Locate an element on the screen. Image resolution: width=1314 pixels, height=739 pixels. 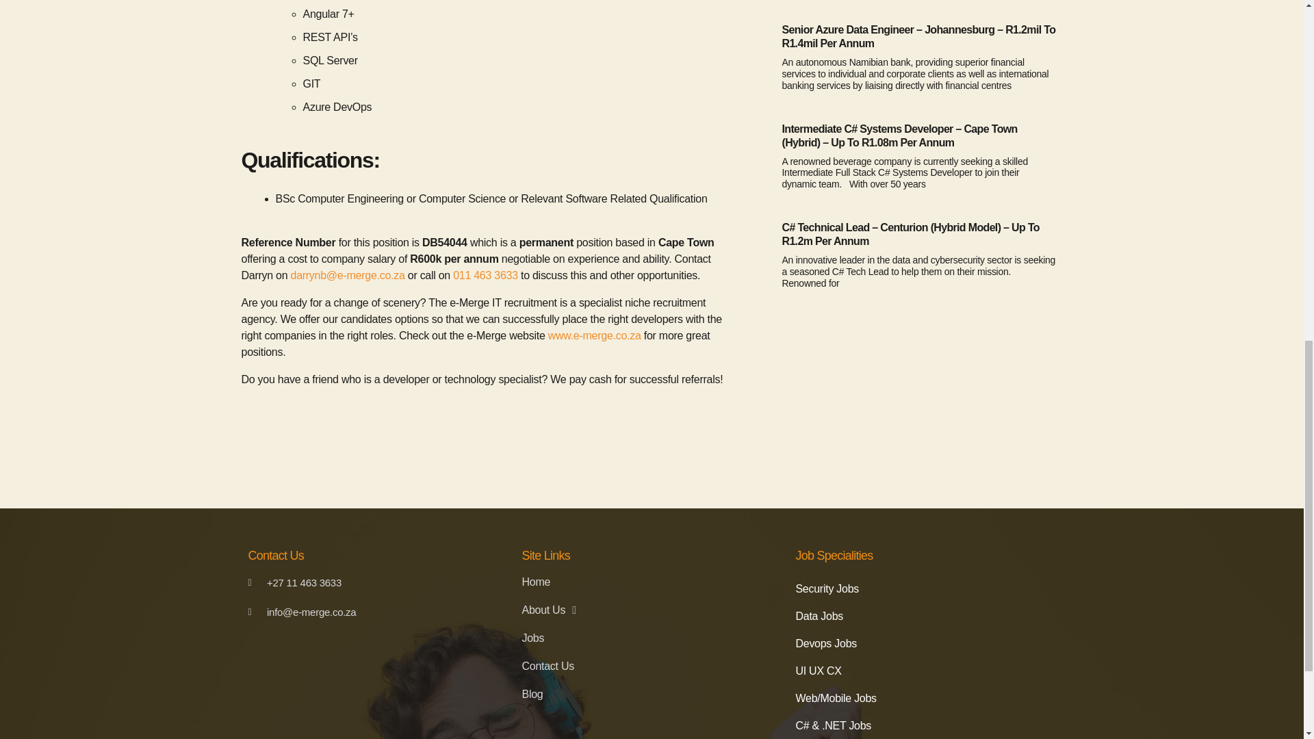
Home is located at coordinates (652, 582).